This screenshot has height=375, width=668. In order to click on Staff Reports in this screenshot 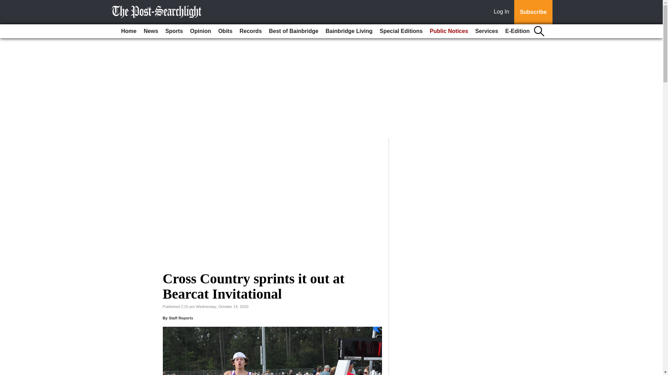, I will do `click(181, 318)`.